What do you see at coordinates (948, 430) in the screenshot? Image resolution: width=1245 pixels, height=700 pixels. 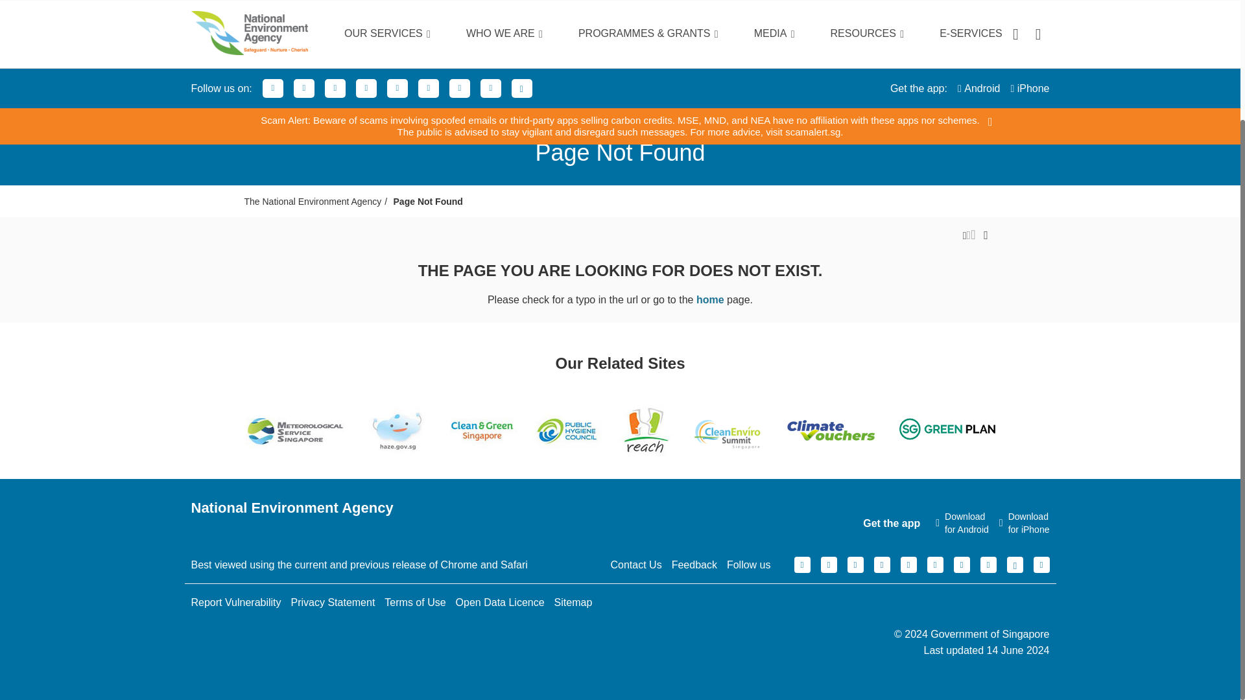 I see `SG Green Plan website` at bounding box center [948, 430].